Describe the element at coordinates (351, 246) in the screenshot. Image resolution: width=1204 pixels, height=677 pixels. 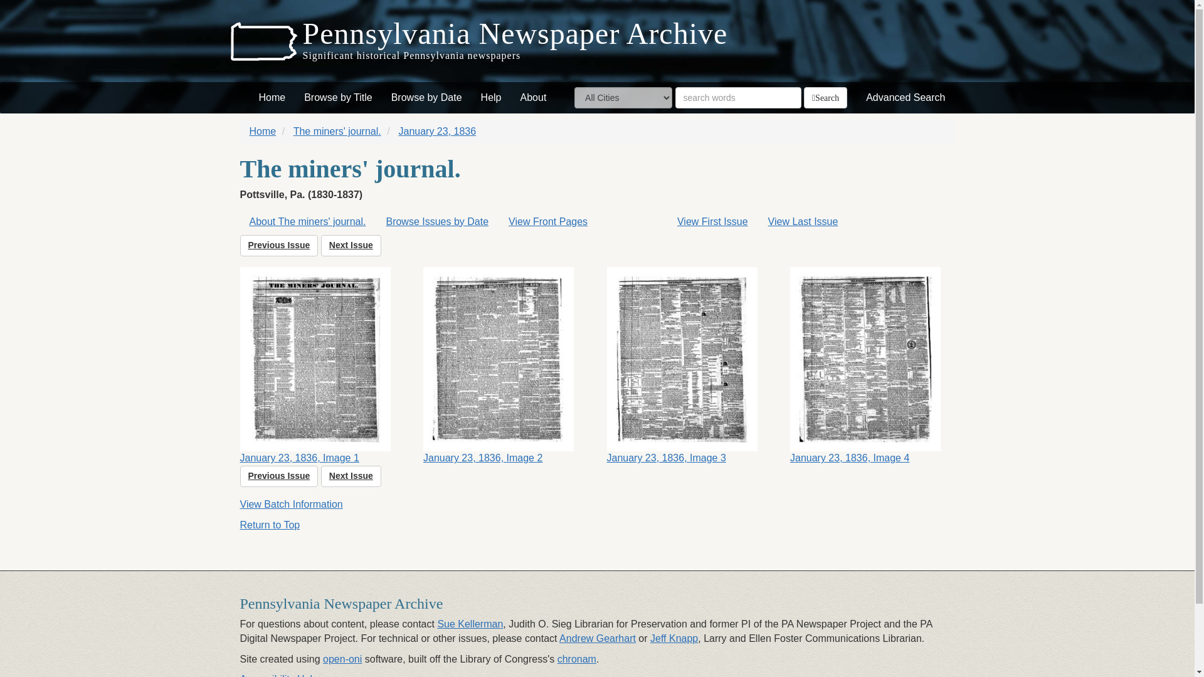
I see `Next Issue` at that location.